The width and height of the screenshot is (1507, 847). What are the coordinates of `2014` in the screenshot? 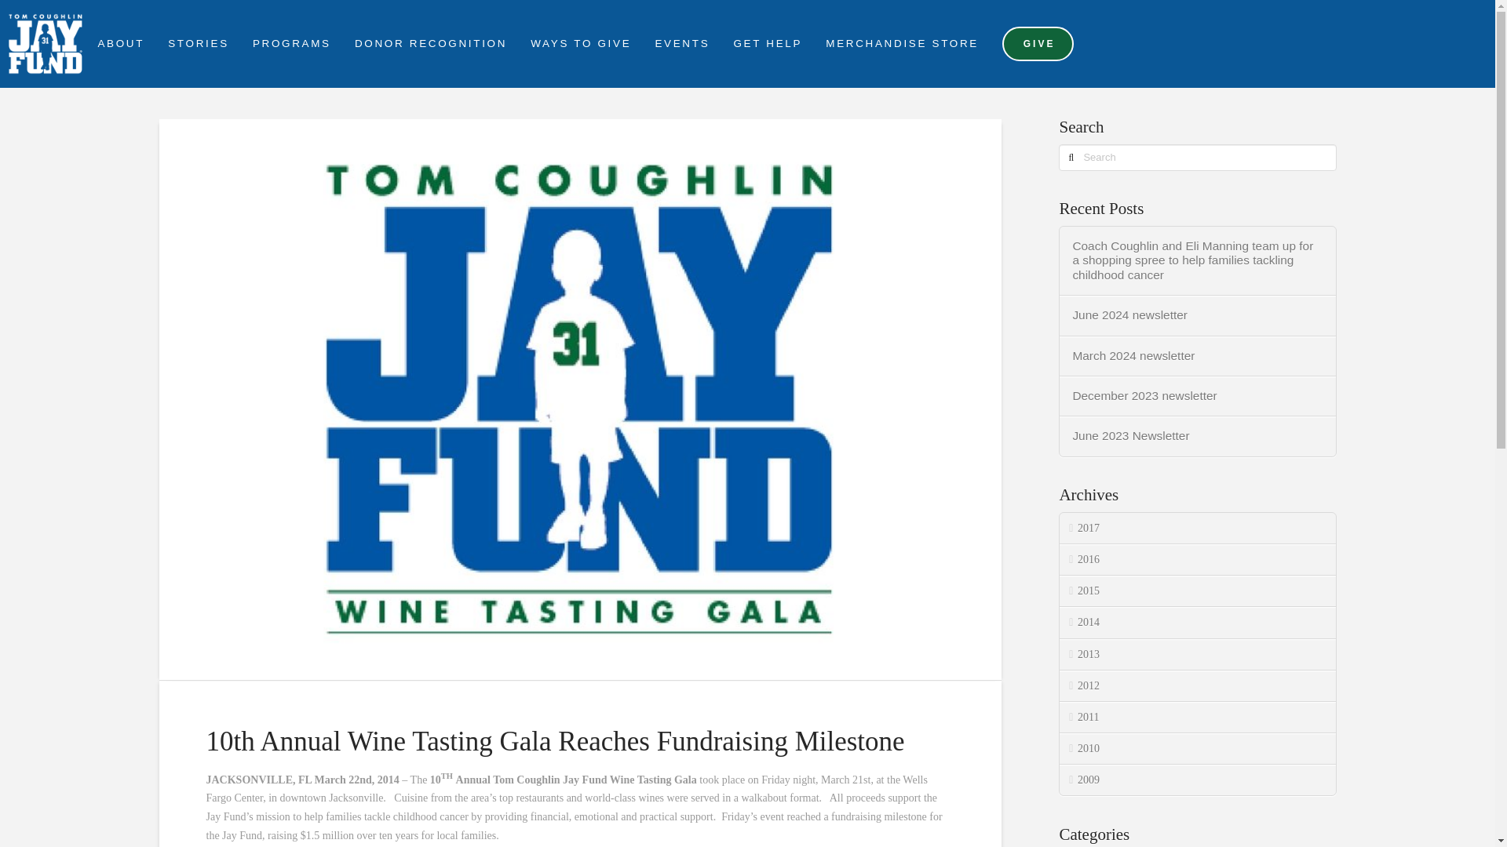 It's located at (1197, 623).